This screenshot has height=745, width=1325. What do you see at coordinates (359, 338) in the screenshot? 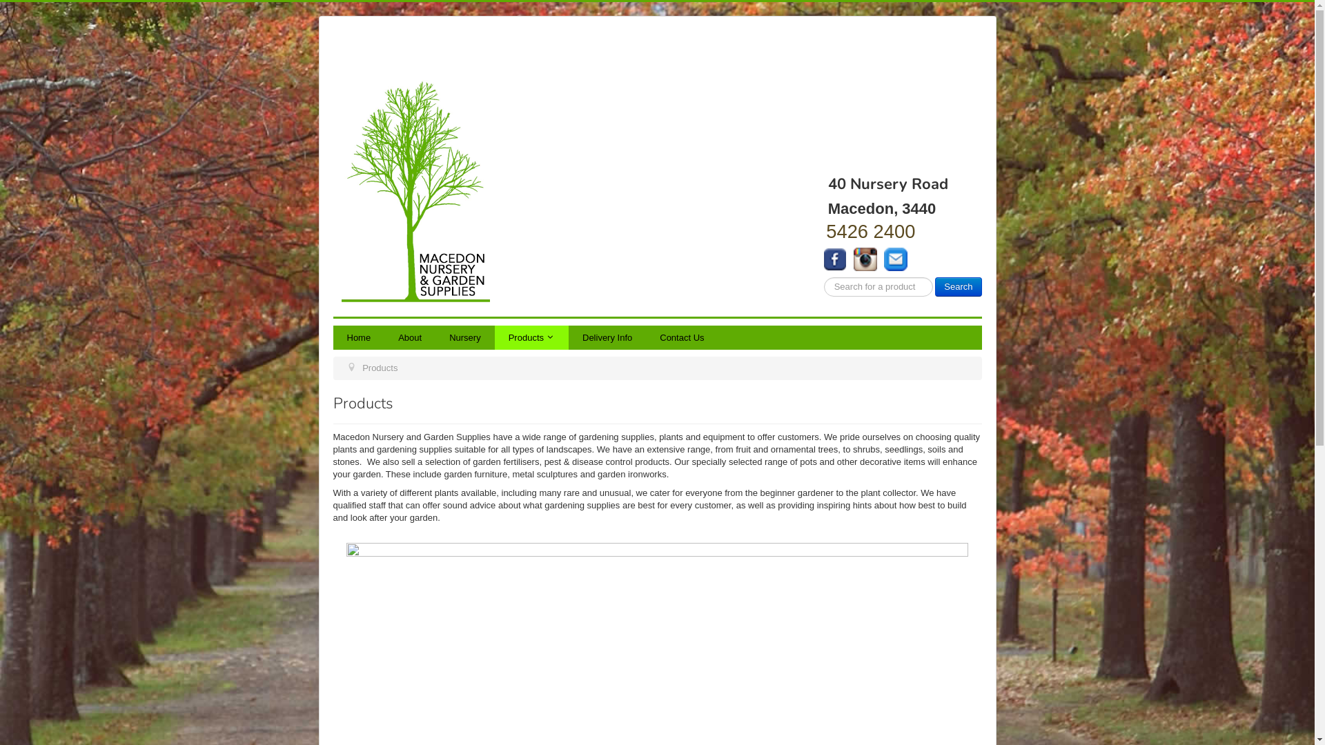
I see `Home` at bounding box center [359, 338].